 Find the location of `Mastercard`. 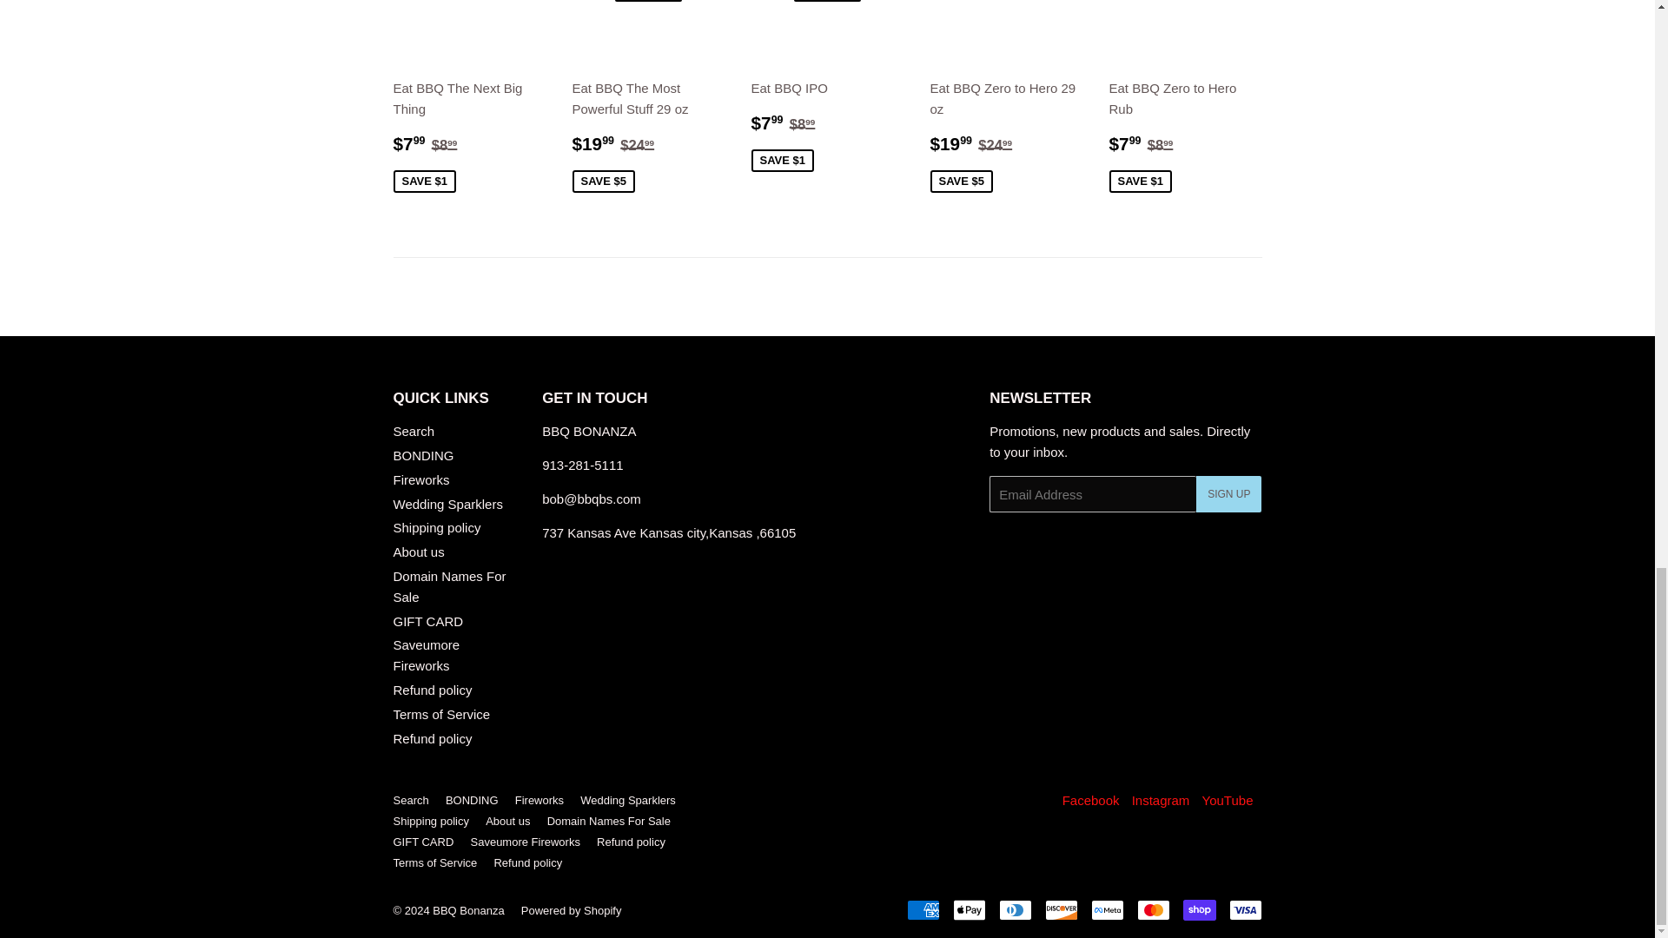

Mastercard is located at coordinates (1152, 909).